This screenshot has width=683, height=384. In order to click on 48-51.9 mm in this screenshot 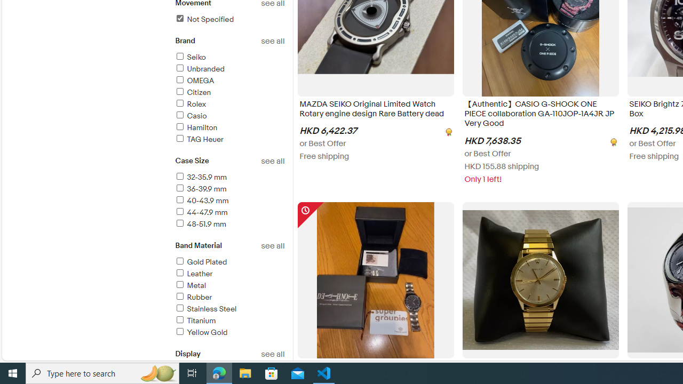, I will do `click(200, 224)`.